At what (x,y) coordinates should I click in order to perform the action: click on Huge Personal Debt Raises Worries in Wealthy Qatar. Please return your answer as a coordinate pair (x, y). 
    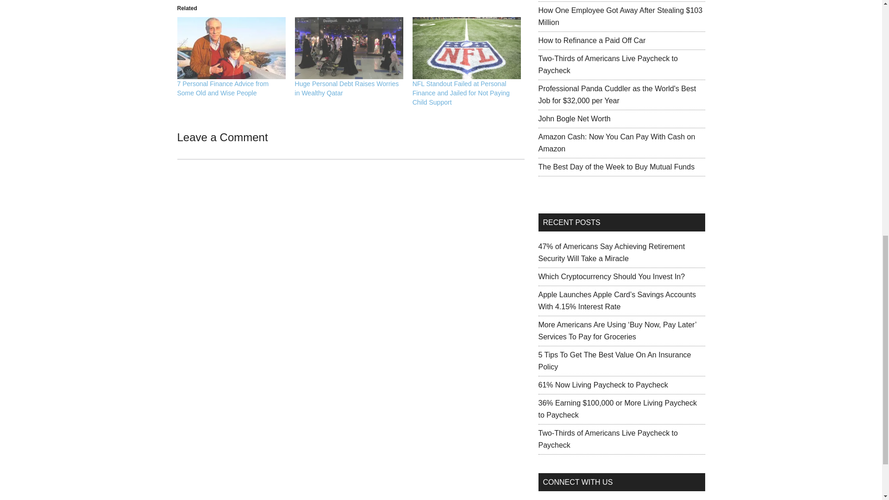
    Looking at the image, I should click on (349, 48).